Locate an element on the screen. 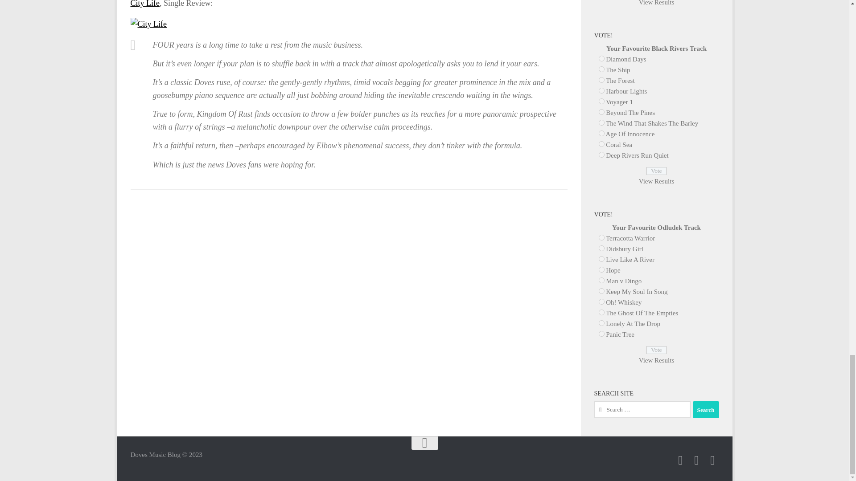 This screenshot has height=481, width=856. 34 is located at coordinates (601, 59).